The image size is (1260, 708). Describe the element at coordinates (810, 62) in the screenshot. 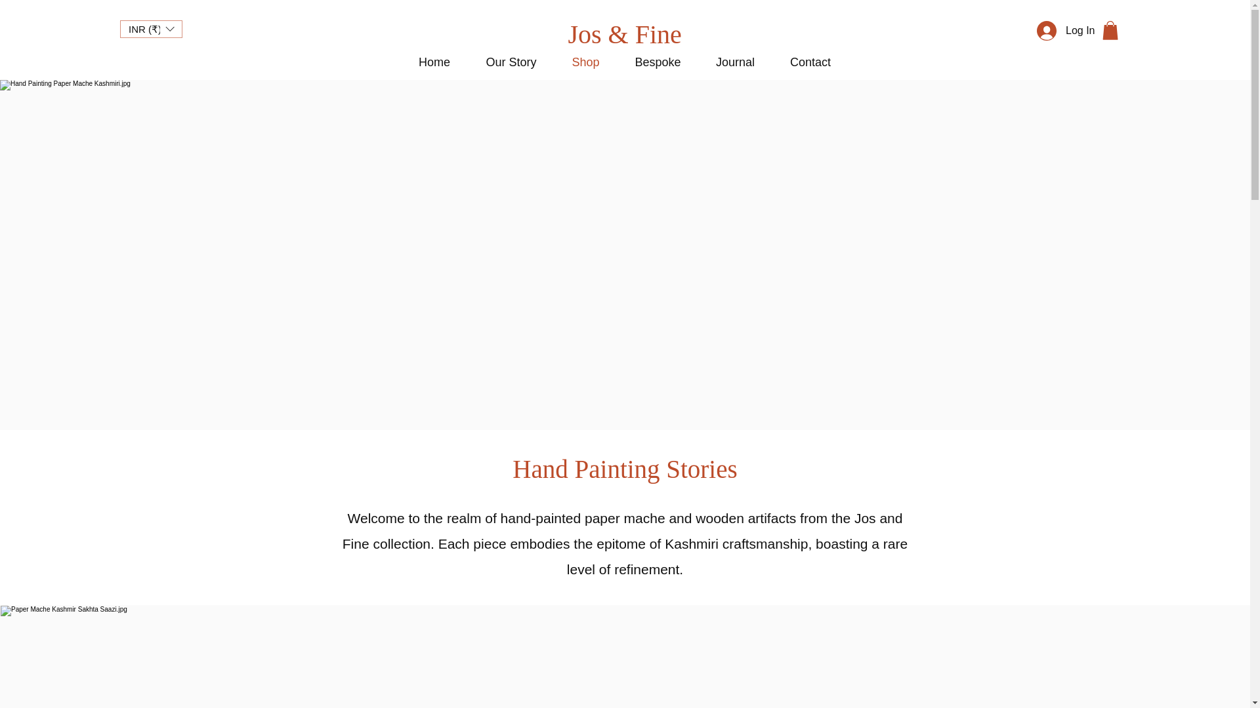

I see `Contact` at that location.